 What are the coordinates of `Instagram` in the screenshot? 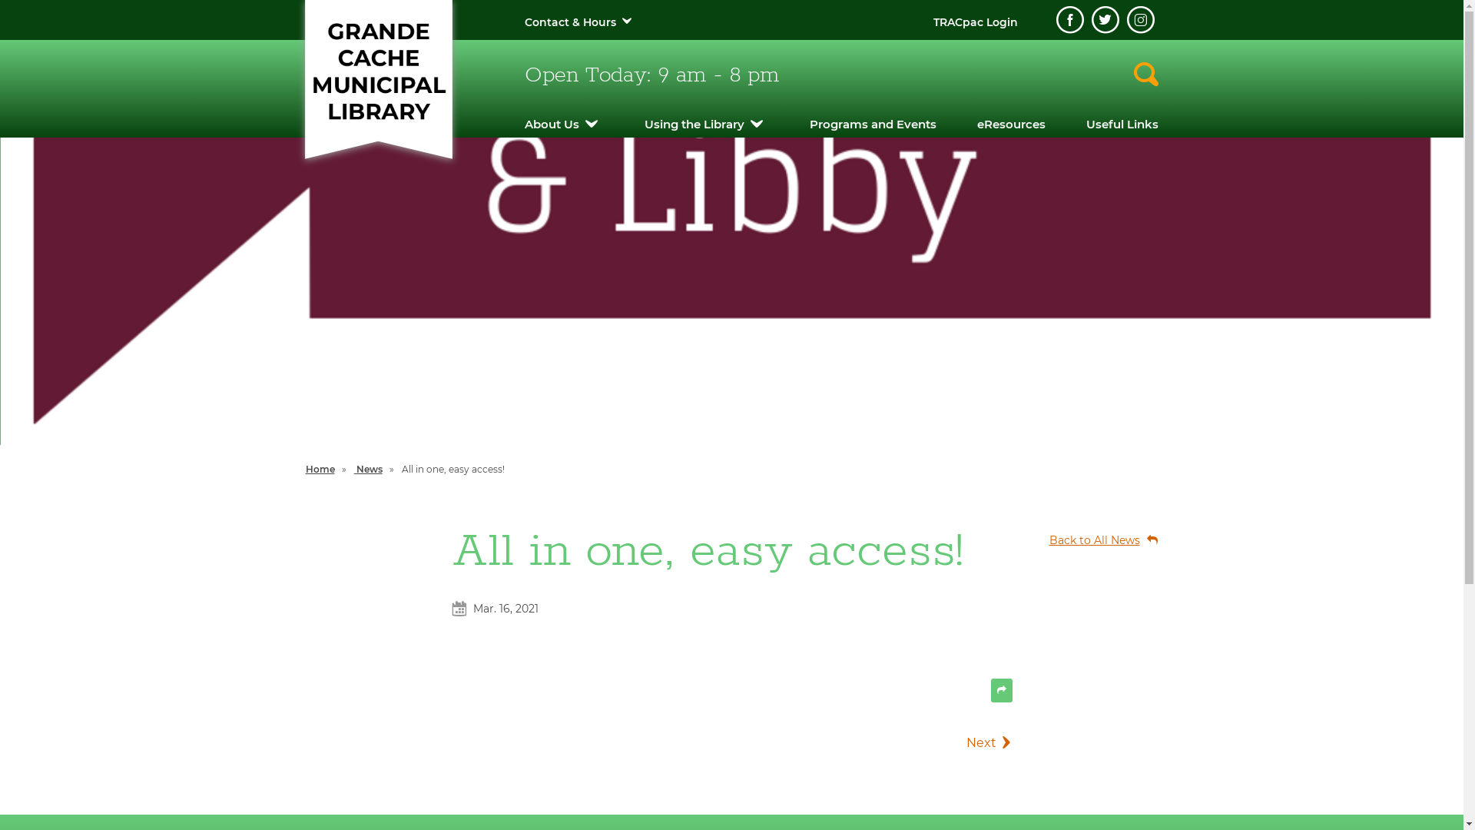 It's located at (1140, 20).